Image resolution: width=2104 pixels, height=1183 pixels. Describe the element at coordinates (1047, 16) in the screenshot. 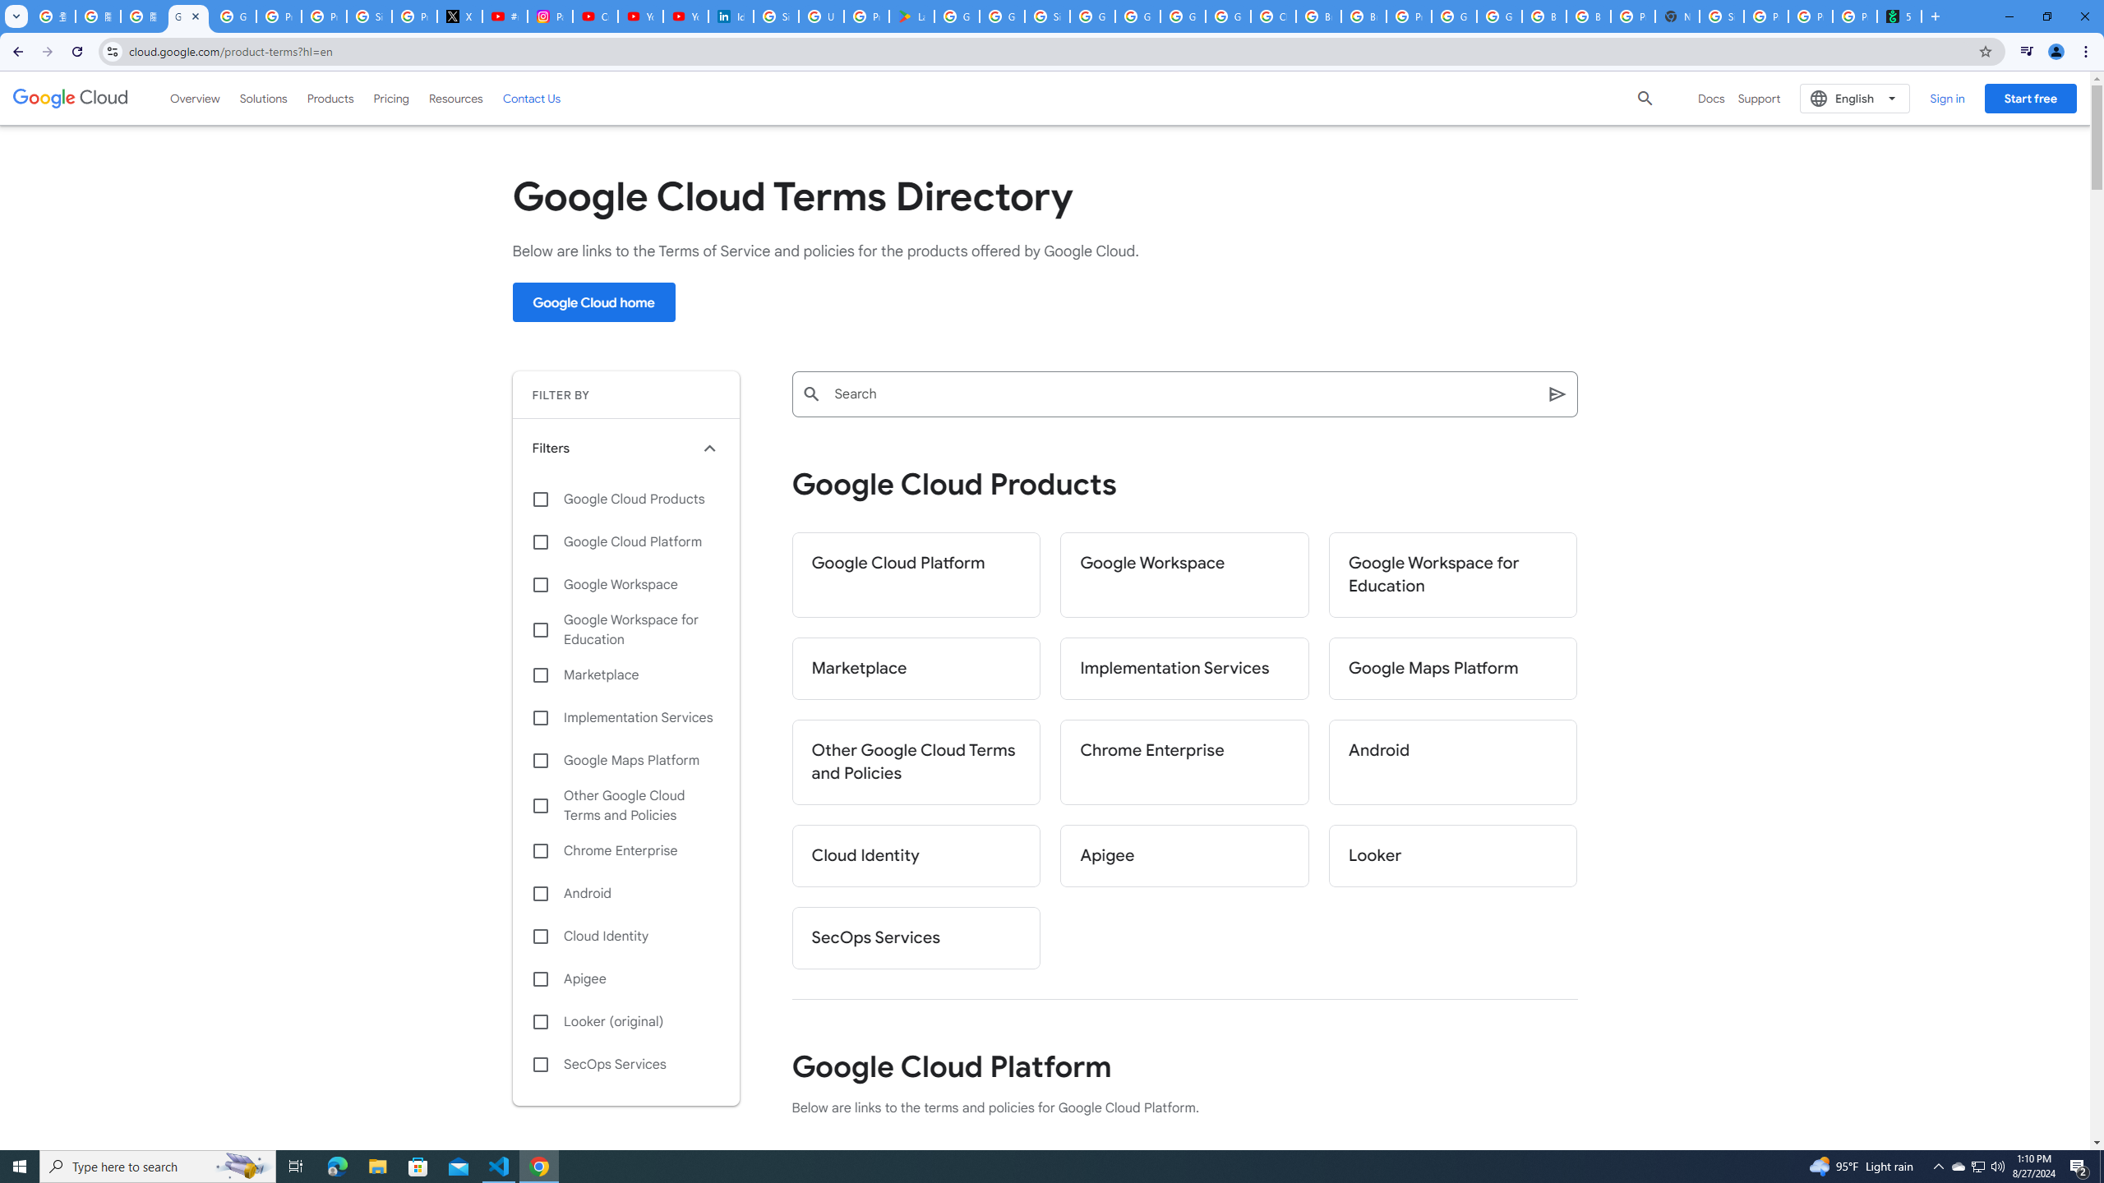

I see `Sign in - Google Accounts` at that location.